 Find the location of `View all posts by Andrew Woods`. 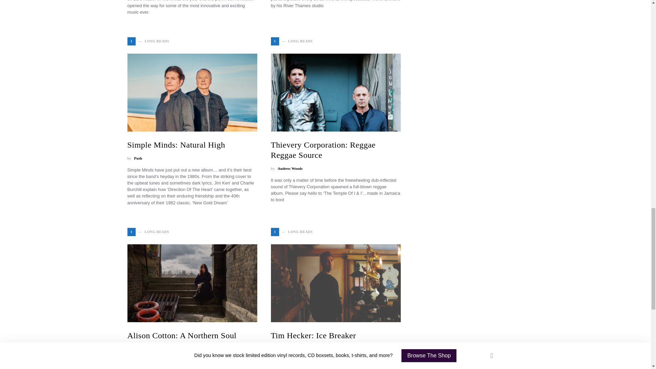

View all posts by Andrew Woods is located at coordinates (290, 168).